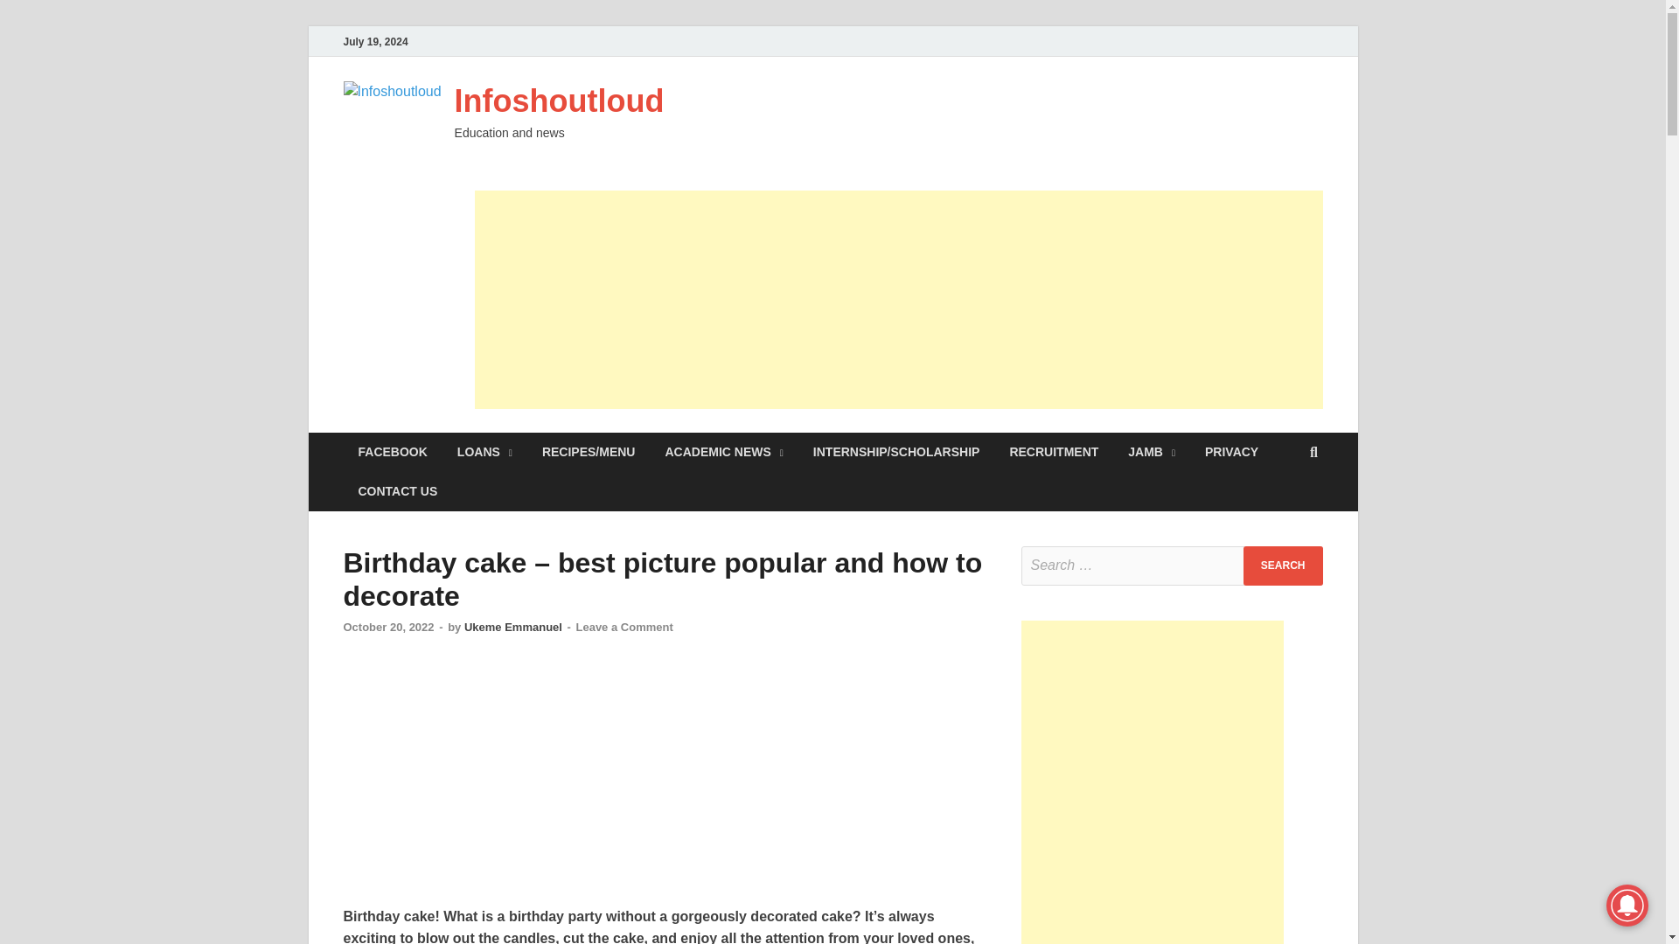  What do you see at coordinates (397, 491) in the screenshot?
I see `CONTACT US` at bounding box center [397, 491].